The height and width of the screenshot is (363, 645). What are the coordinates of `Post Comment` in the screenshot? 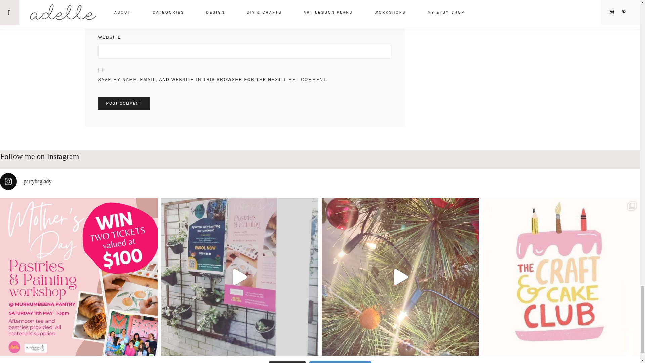 It's located at (124, 104).